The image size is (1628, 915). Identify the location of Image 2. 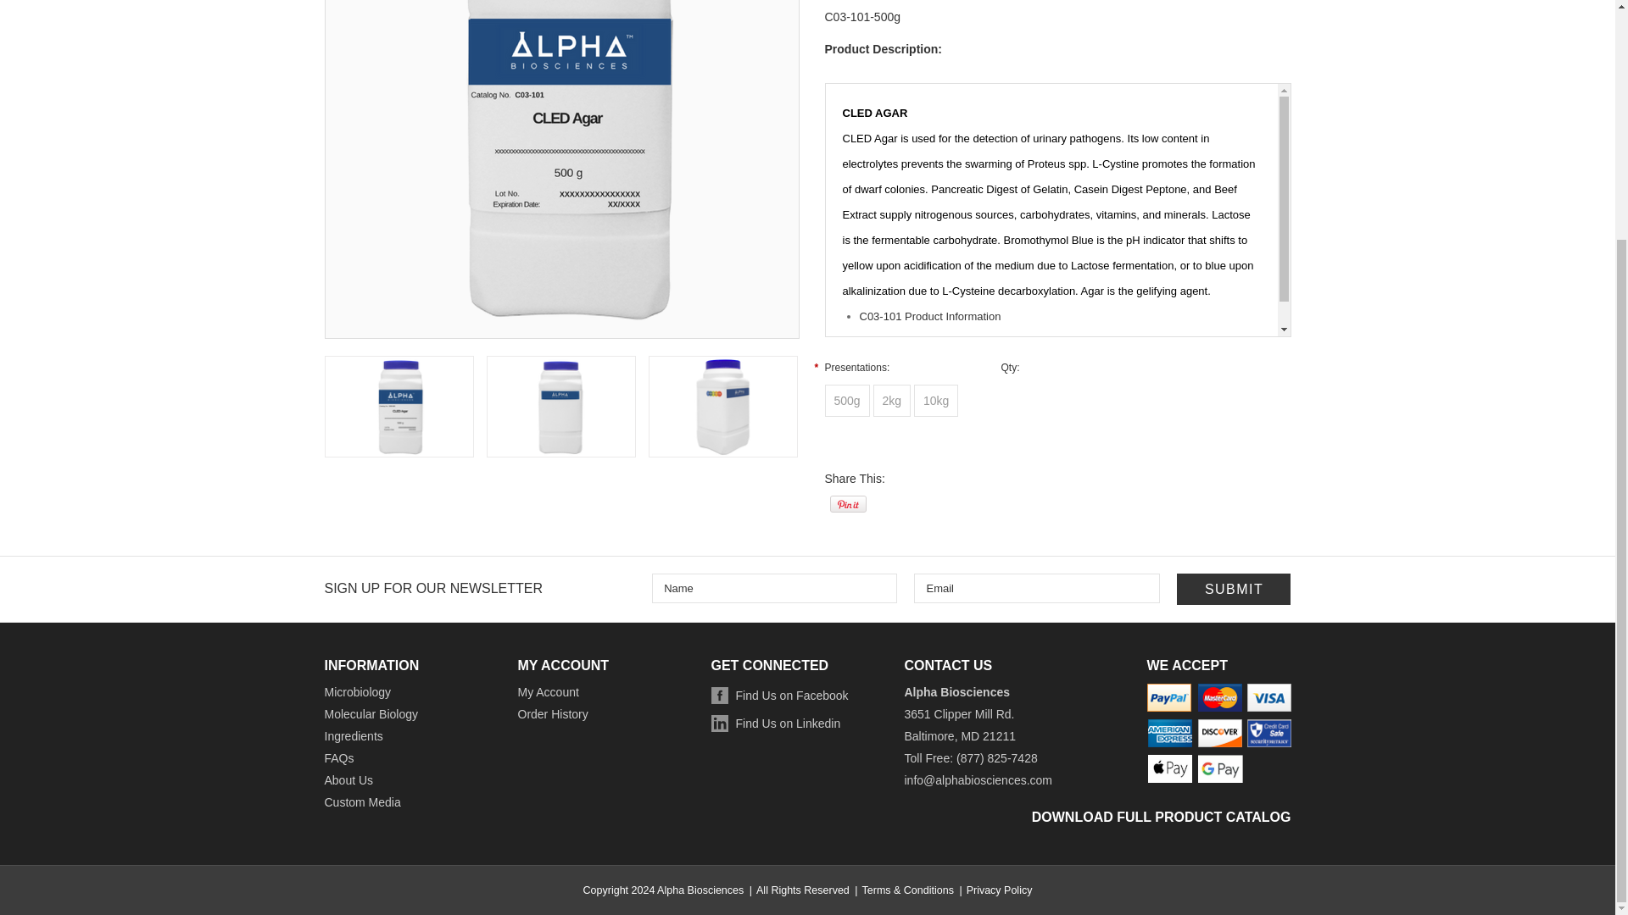
(560, 407).